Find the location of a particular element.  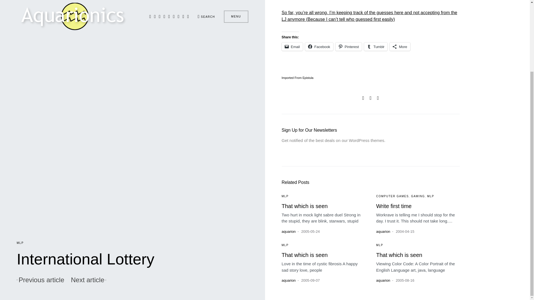

MLP is located at coordinates (20, 152).